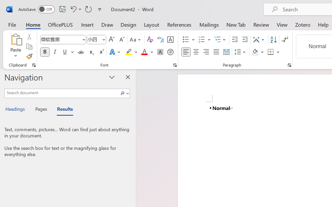 This screenshot has height=207, width=332. What do you see at coordinates (282, 24) in the screenshot?
I see `View` at bounding box center [282, 24].